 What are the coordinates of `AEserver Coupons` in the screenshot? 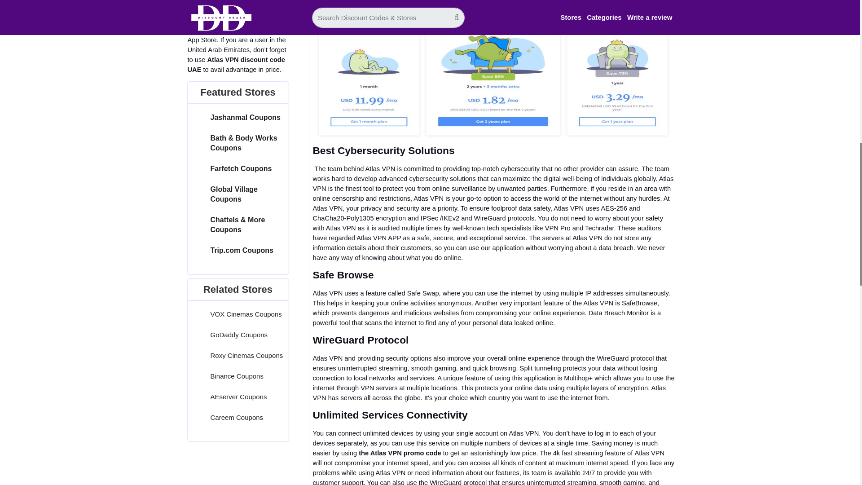 It's located at (238, 397).